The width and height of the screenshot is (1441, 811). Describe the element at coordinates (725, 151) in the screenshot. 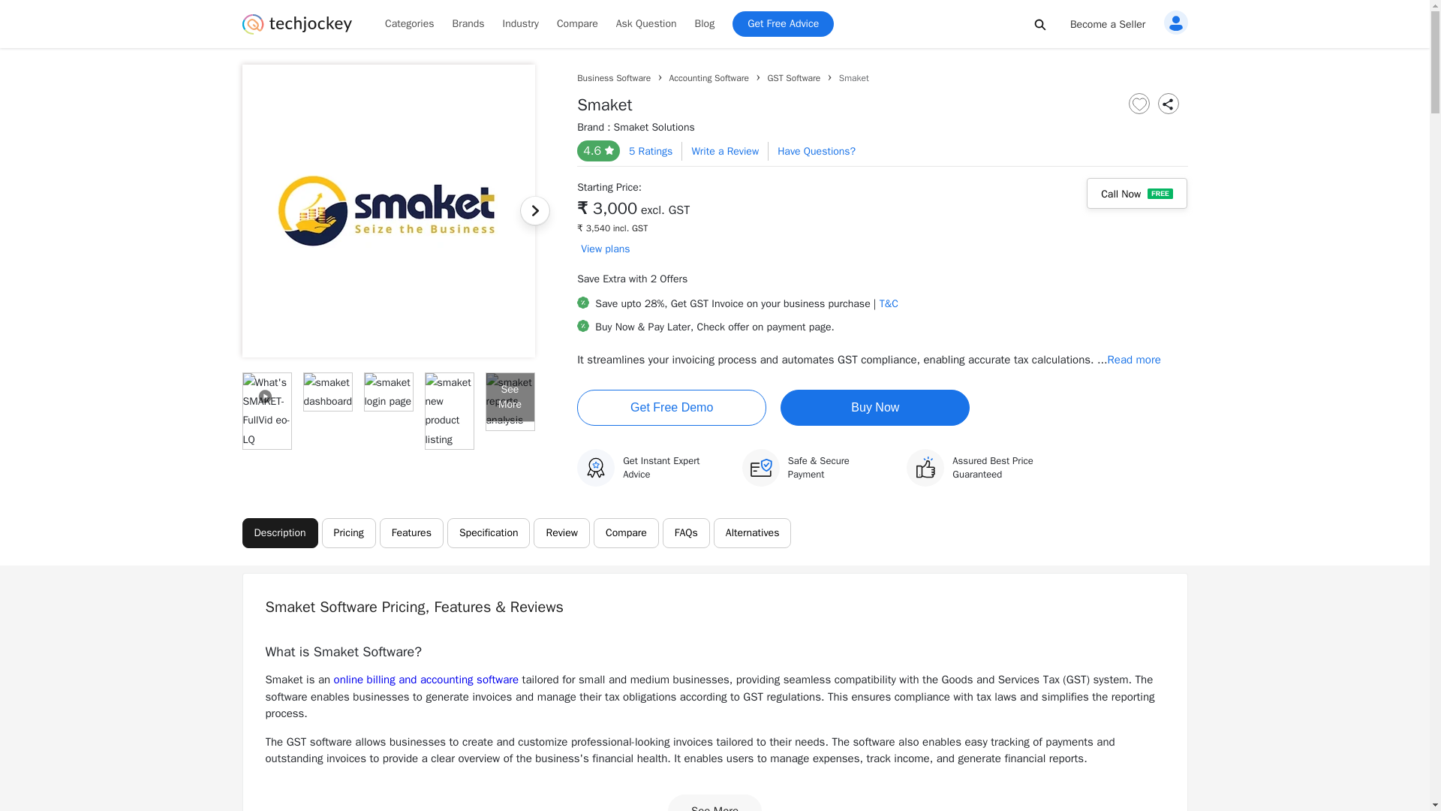

I see `Write a Review` at that location.